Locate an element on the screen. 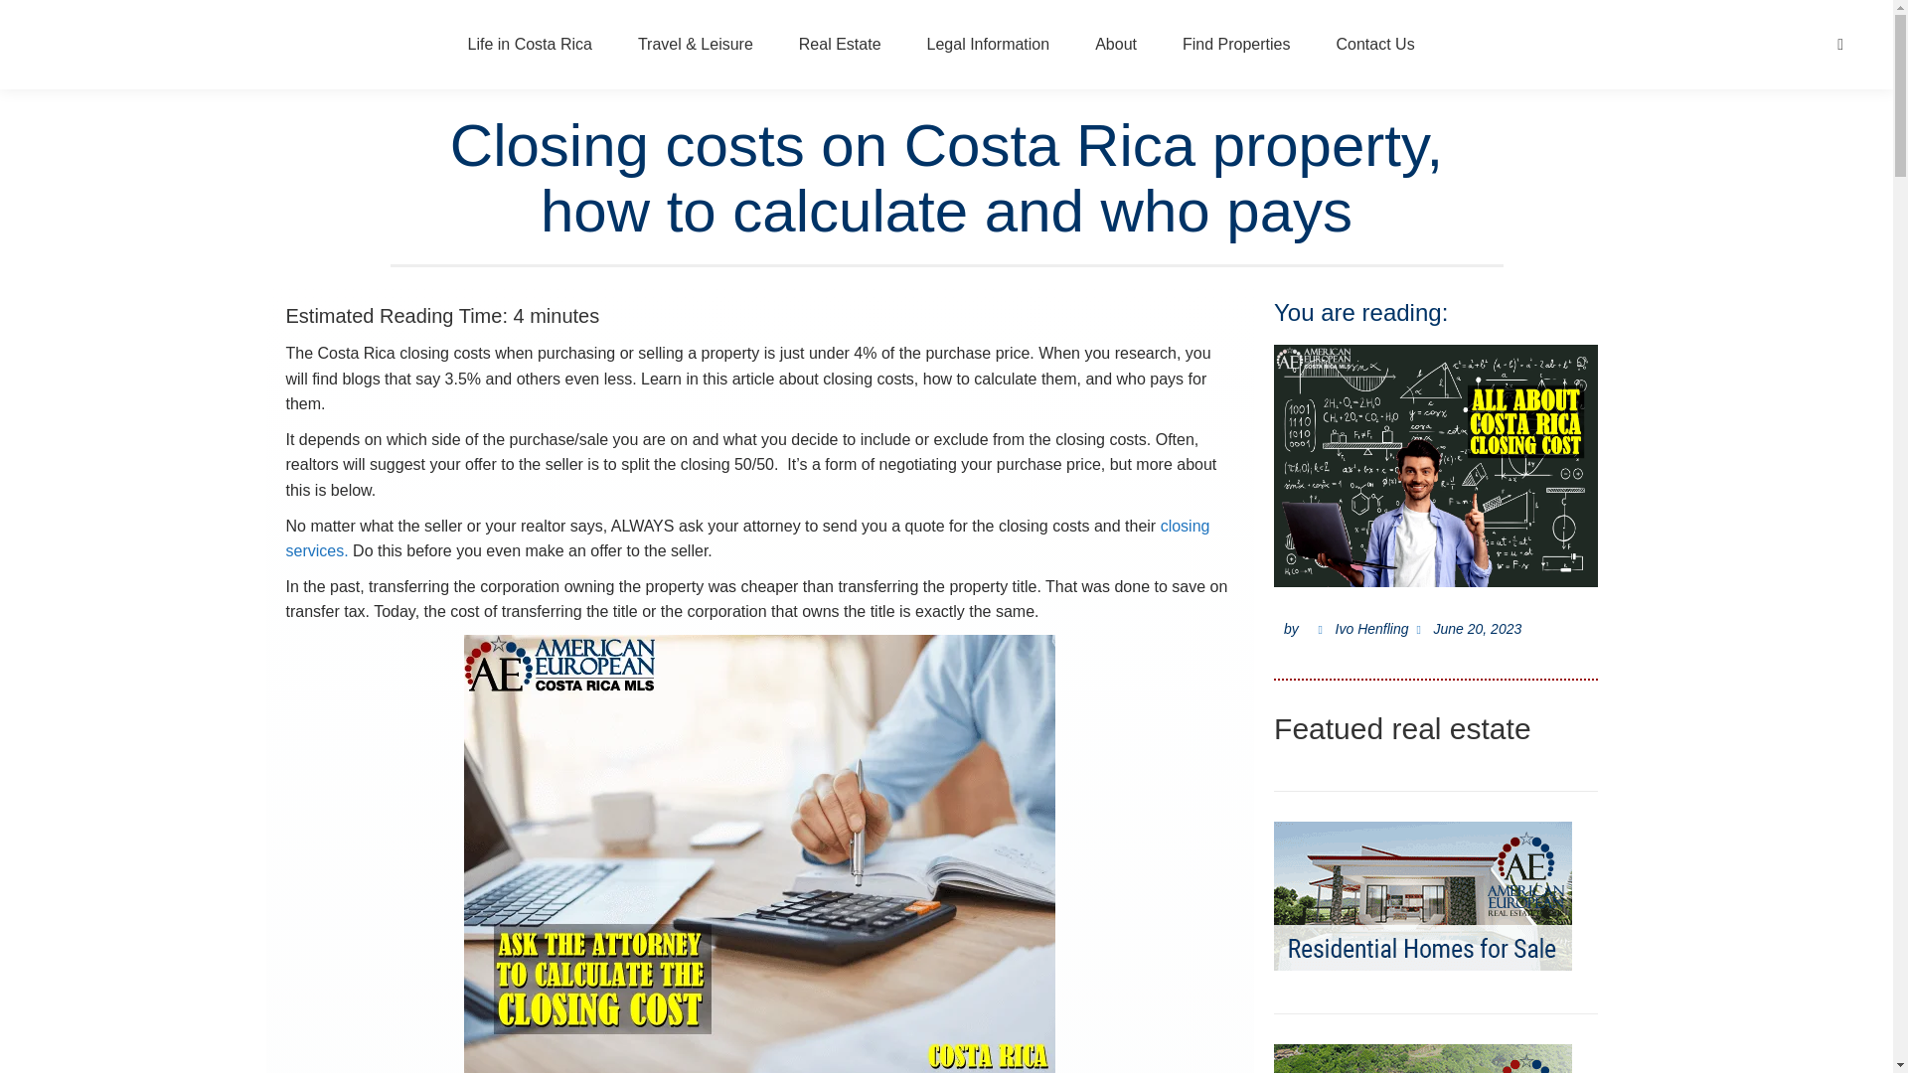 The height and width of the screenshot is (1073, 1908). About is located at coordinates (1115, 45).